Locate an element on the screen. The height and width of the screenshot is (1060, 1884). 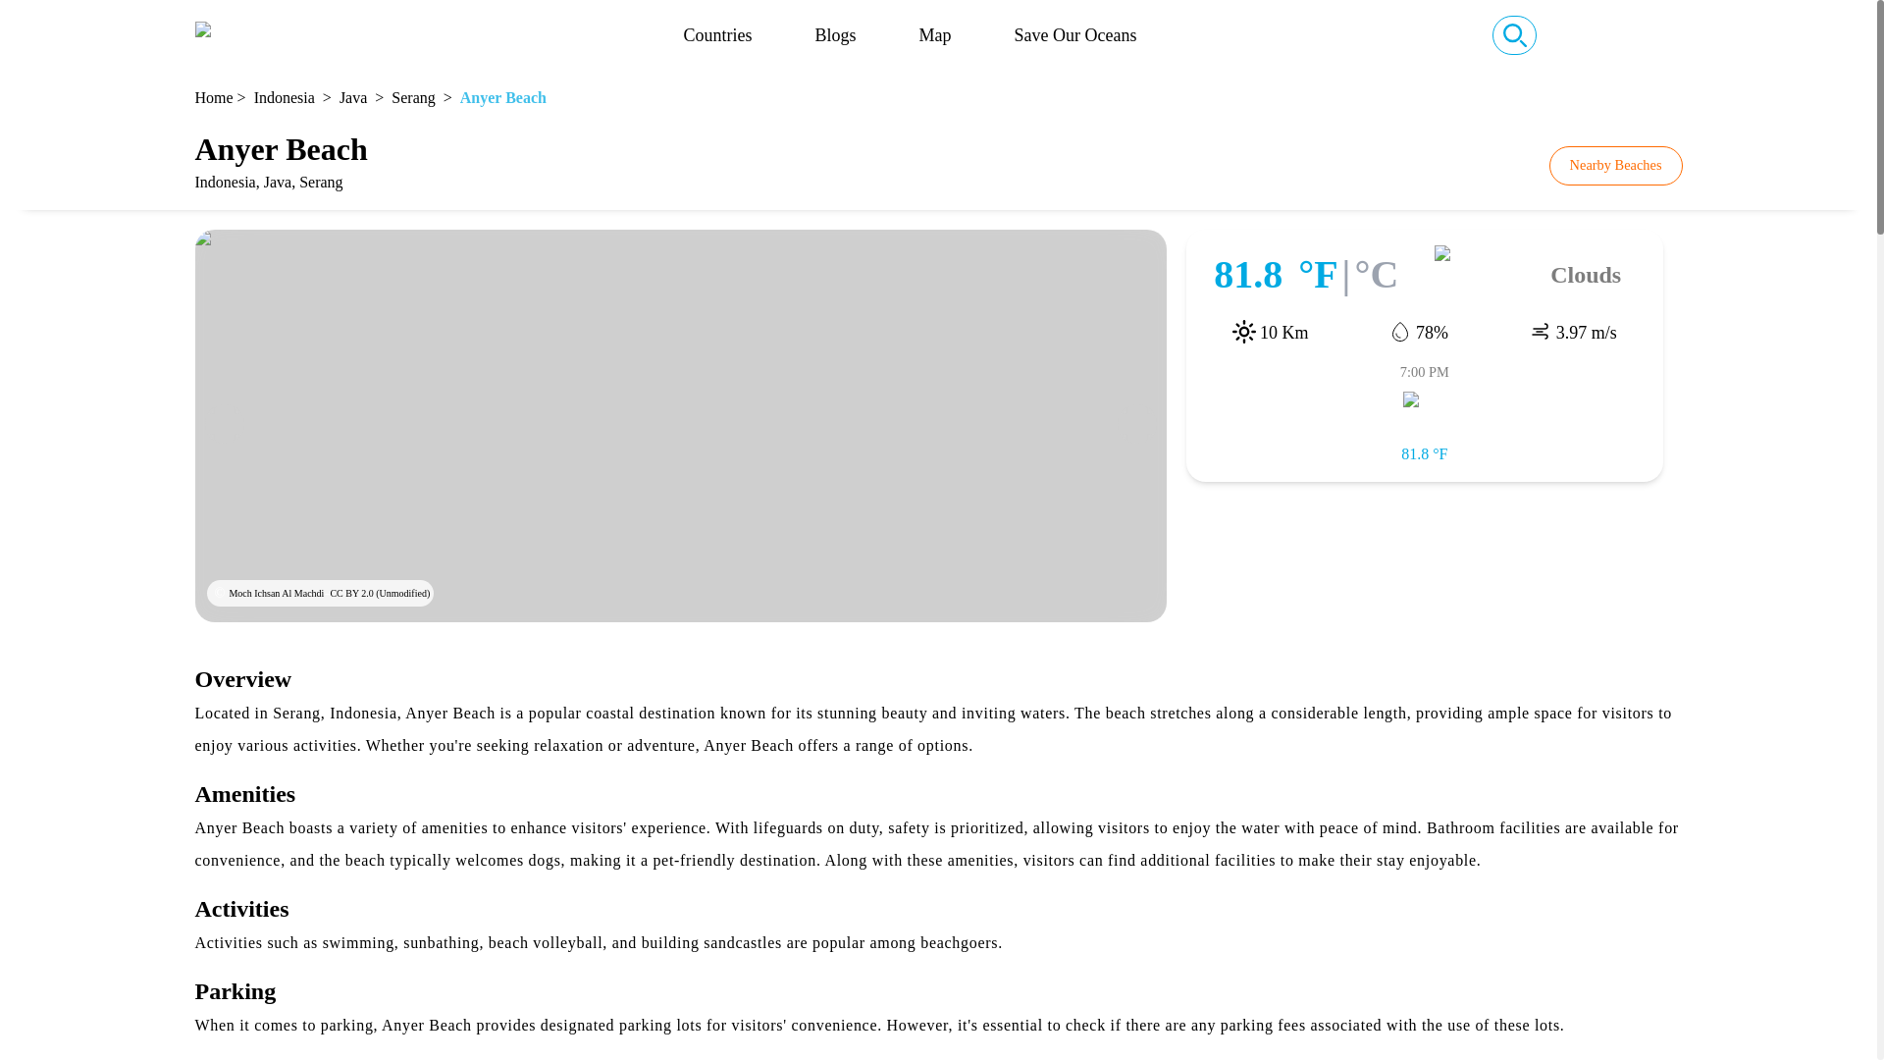
Indonesia is located at coordinates (285, 98).